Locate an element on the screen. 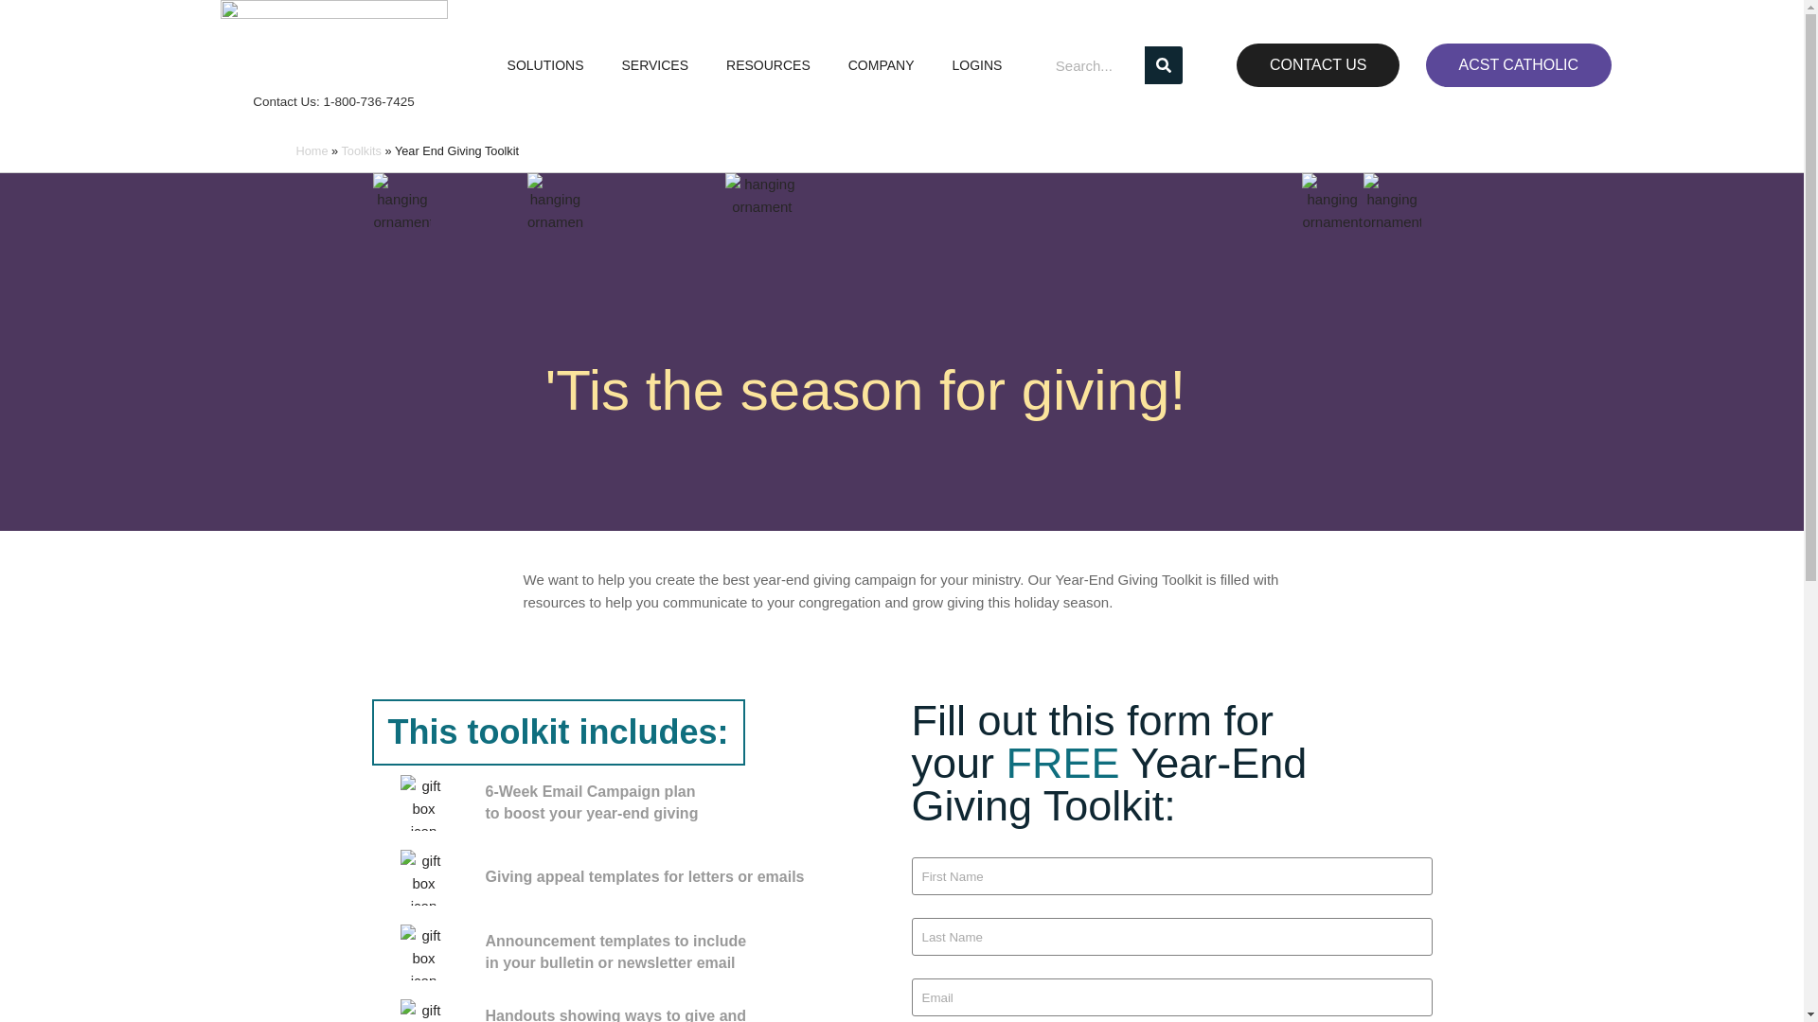 The image size is (1818, 1022). RESOURCES is located at coordinates (773, 64).